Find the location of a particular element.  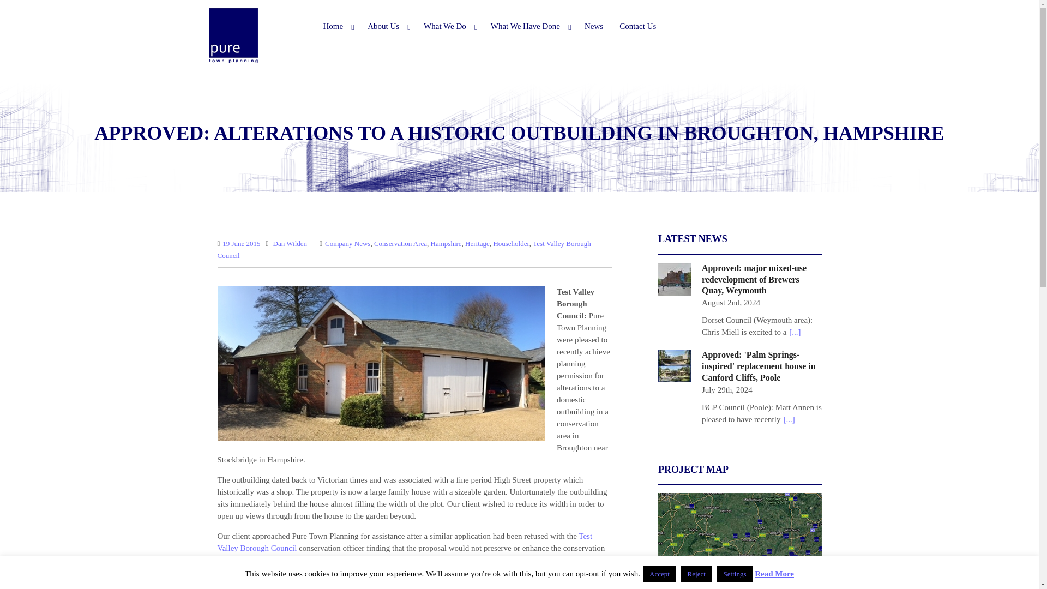

Company News is located at coordinates (347, 243).